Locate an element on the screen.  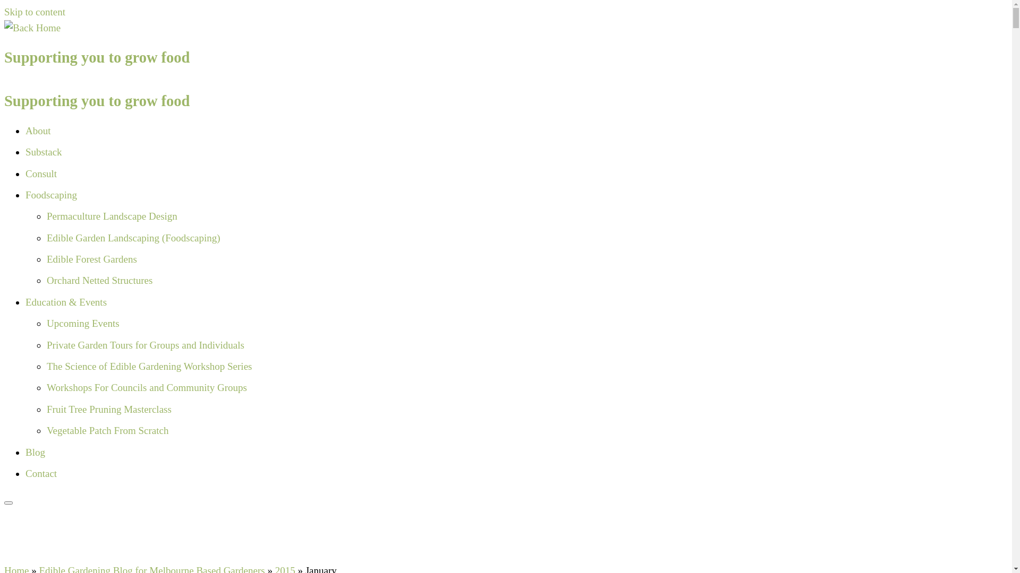
Substack is located at coordinates (44, 152).